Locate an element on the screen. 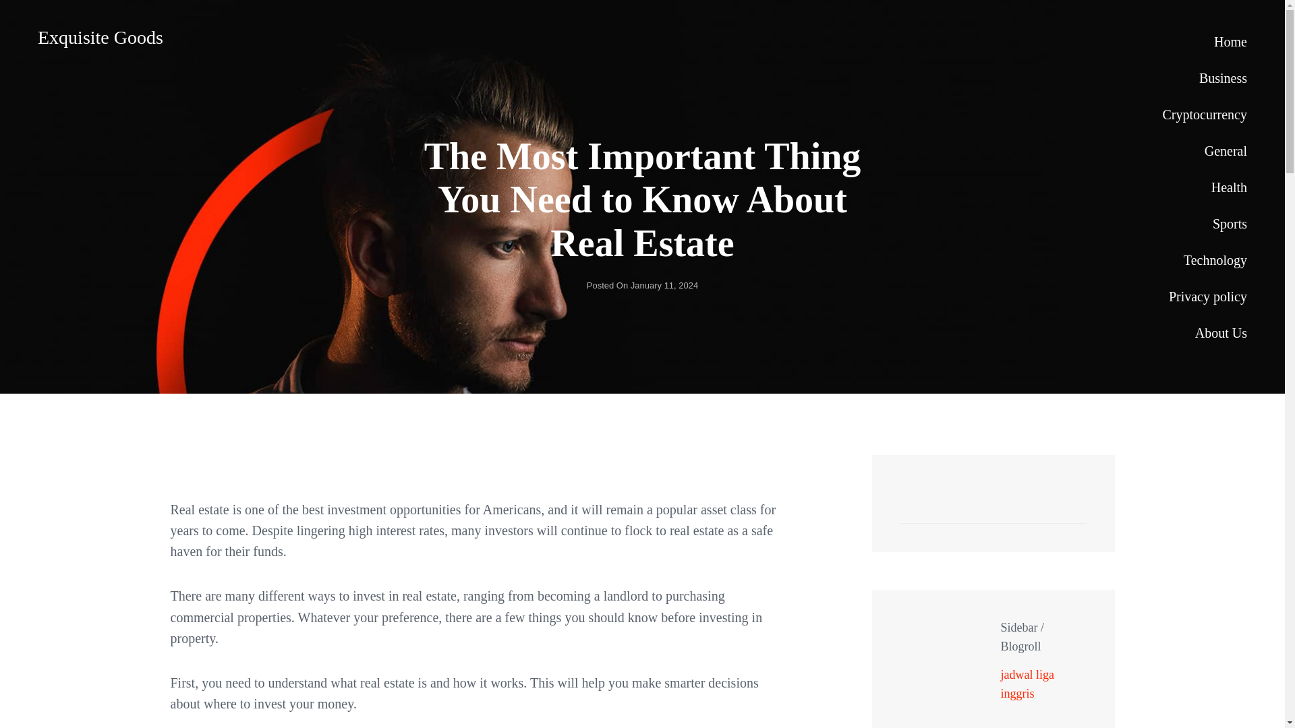  SEARCH is located at coordinates (1068, 508).